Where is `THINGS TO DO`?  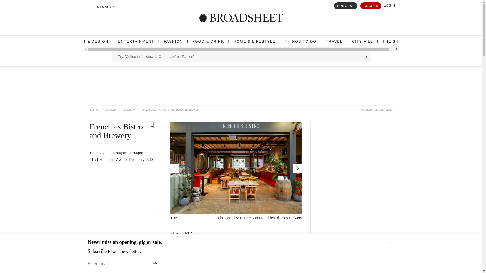 THINGS TO DO is located at coordinates (301, 41).